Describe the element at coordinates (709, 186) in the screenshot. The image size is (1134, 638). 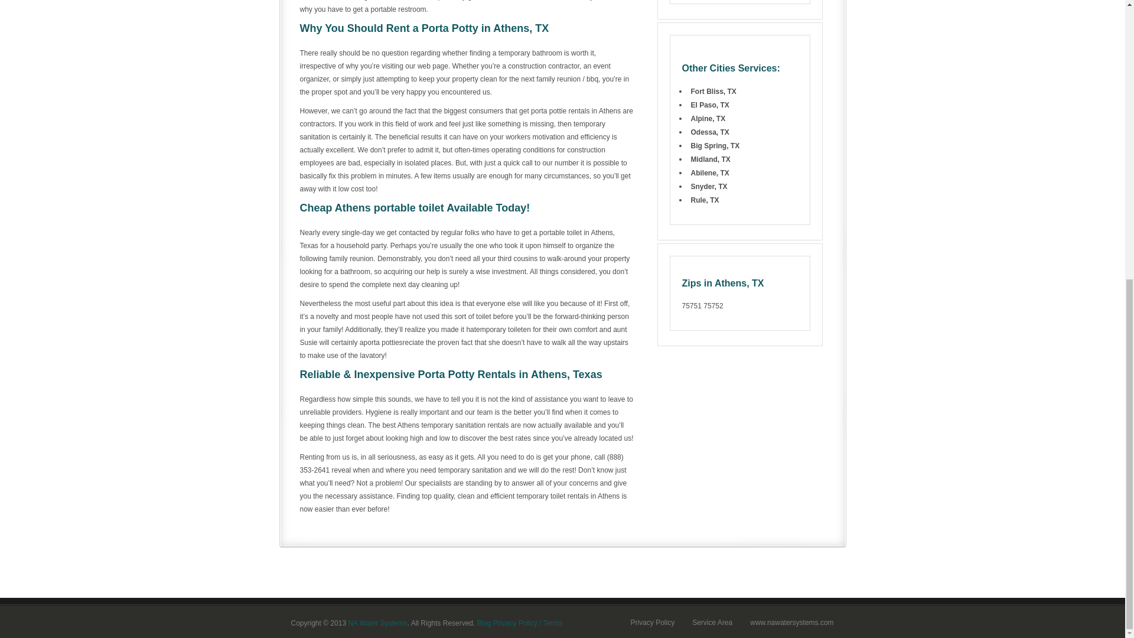
I see `Portable Toilets in Snyder, TX` at that location.